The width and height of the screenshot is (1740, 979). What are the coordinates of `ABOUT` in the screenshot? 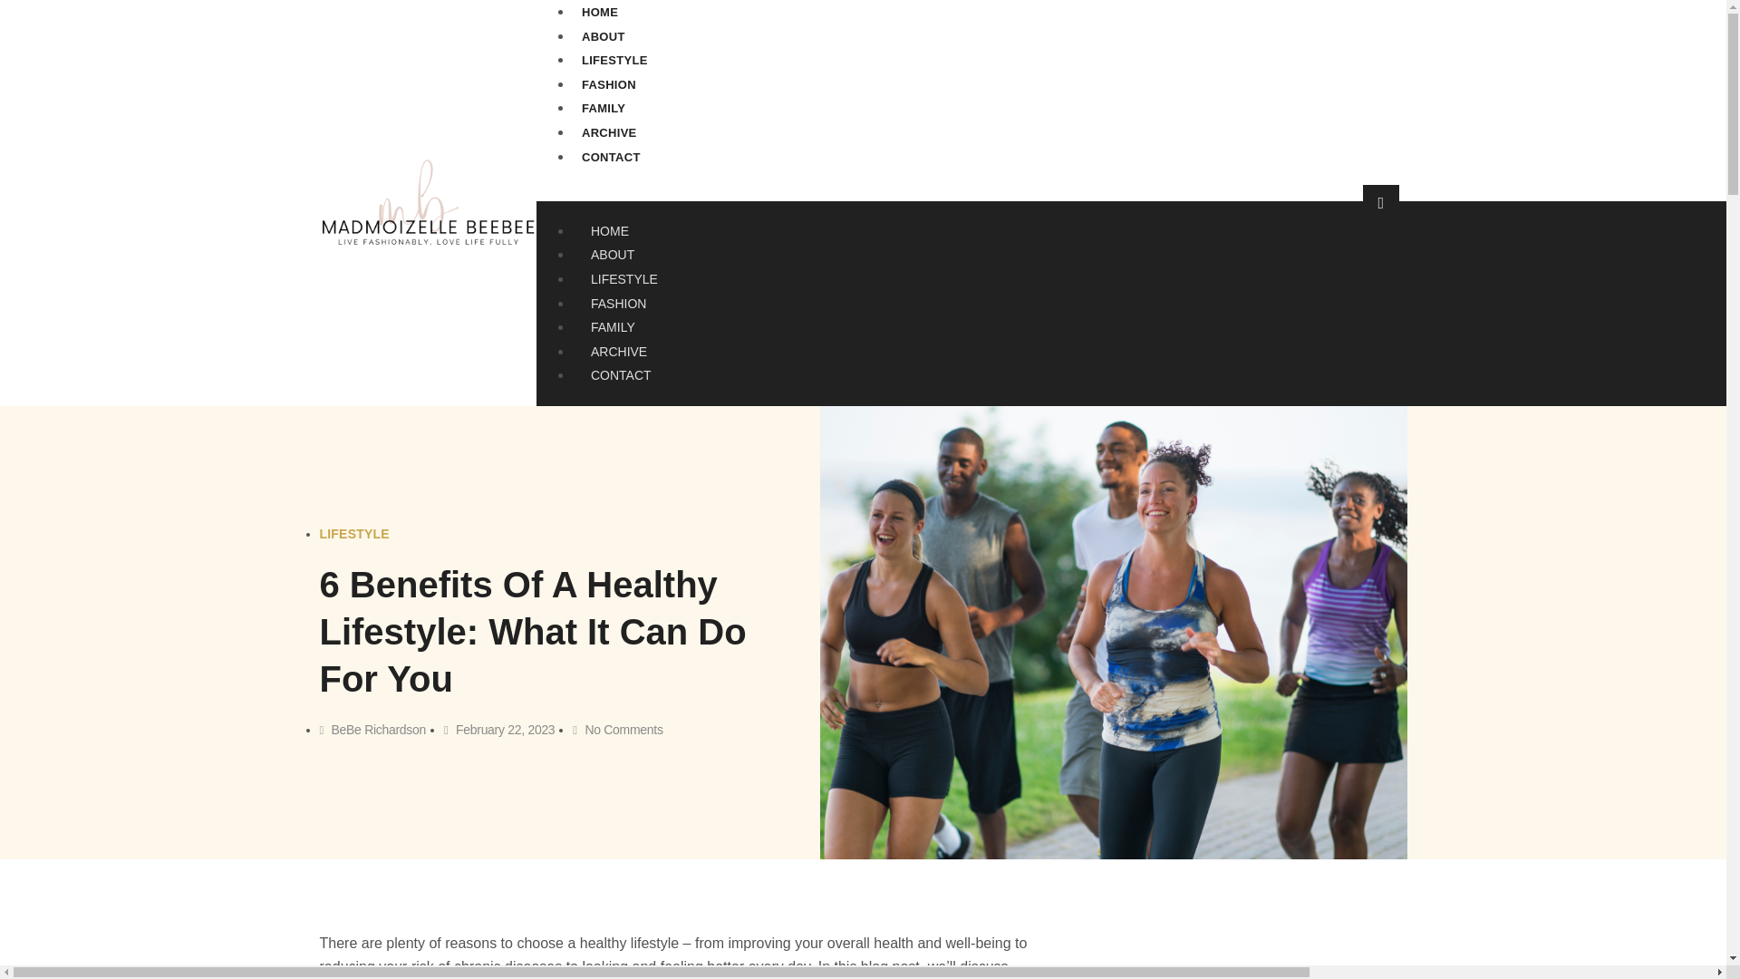 It's located at (613, 254).